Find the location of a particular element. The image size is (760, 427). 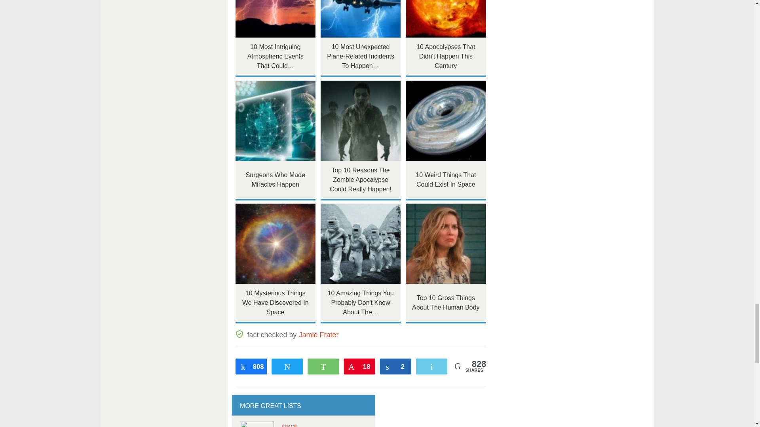

10 Apocalypses That Didn't Happen This Century is located at coordinates (446, 19).